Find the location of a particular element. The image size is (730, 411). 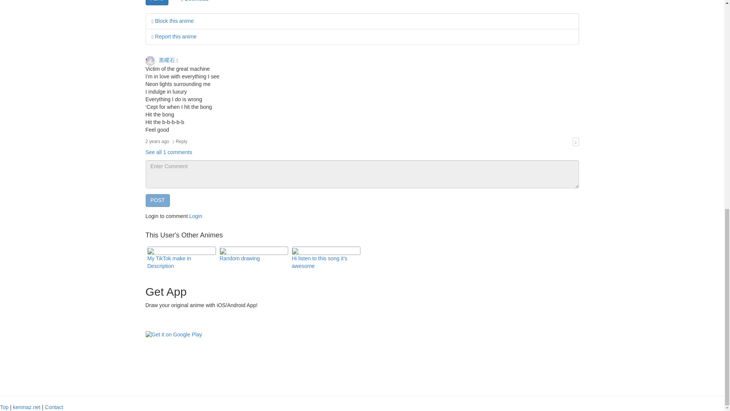

Login is located at coordinates (195, 216).